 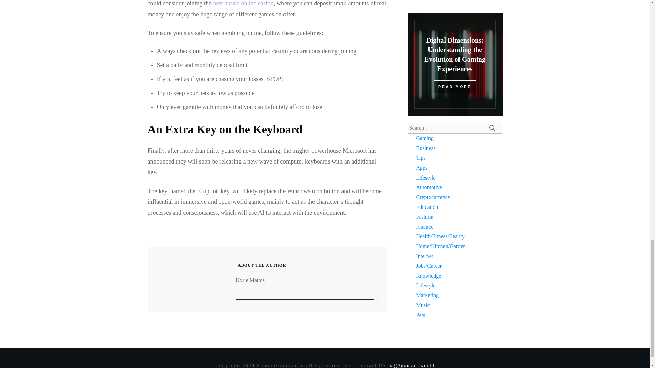 I want to click on best aussie online casino, so click(x=243, y=3).